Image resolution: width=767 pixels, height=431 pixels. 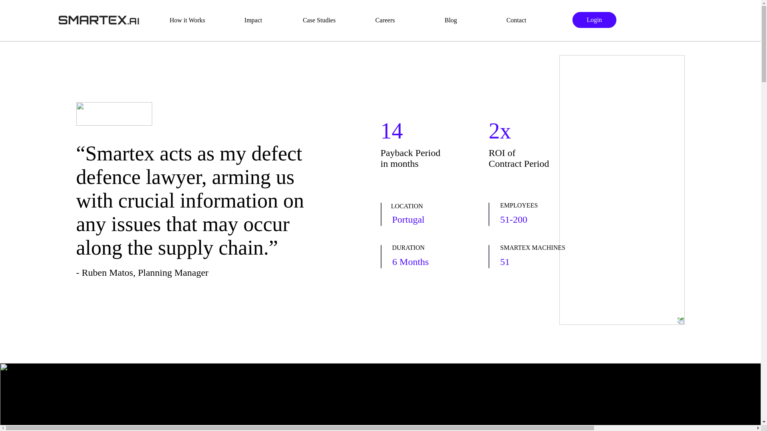 What do you see at coordinates (451, 20) in the screenshot?
I see `Blog` at bounding box center [451, 20].